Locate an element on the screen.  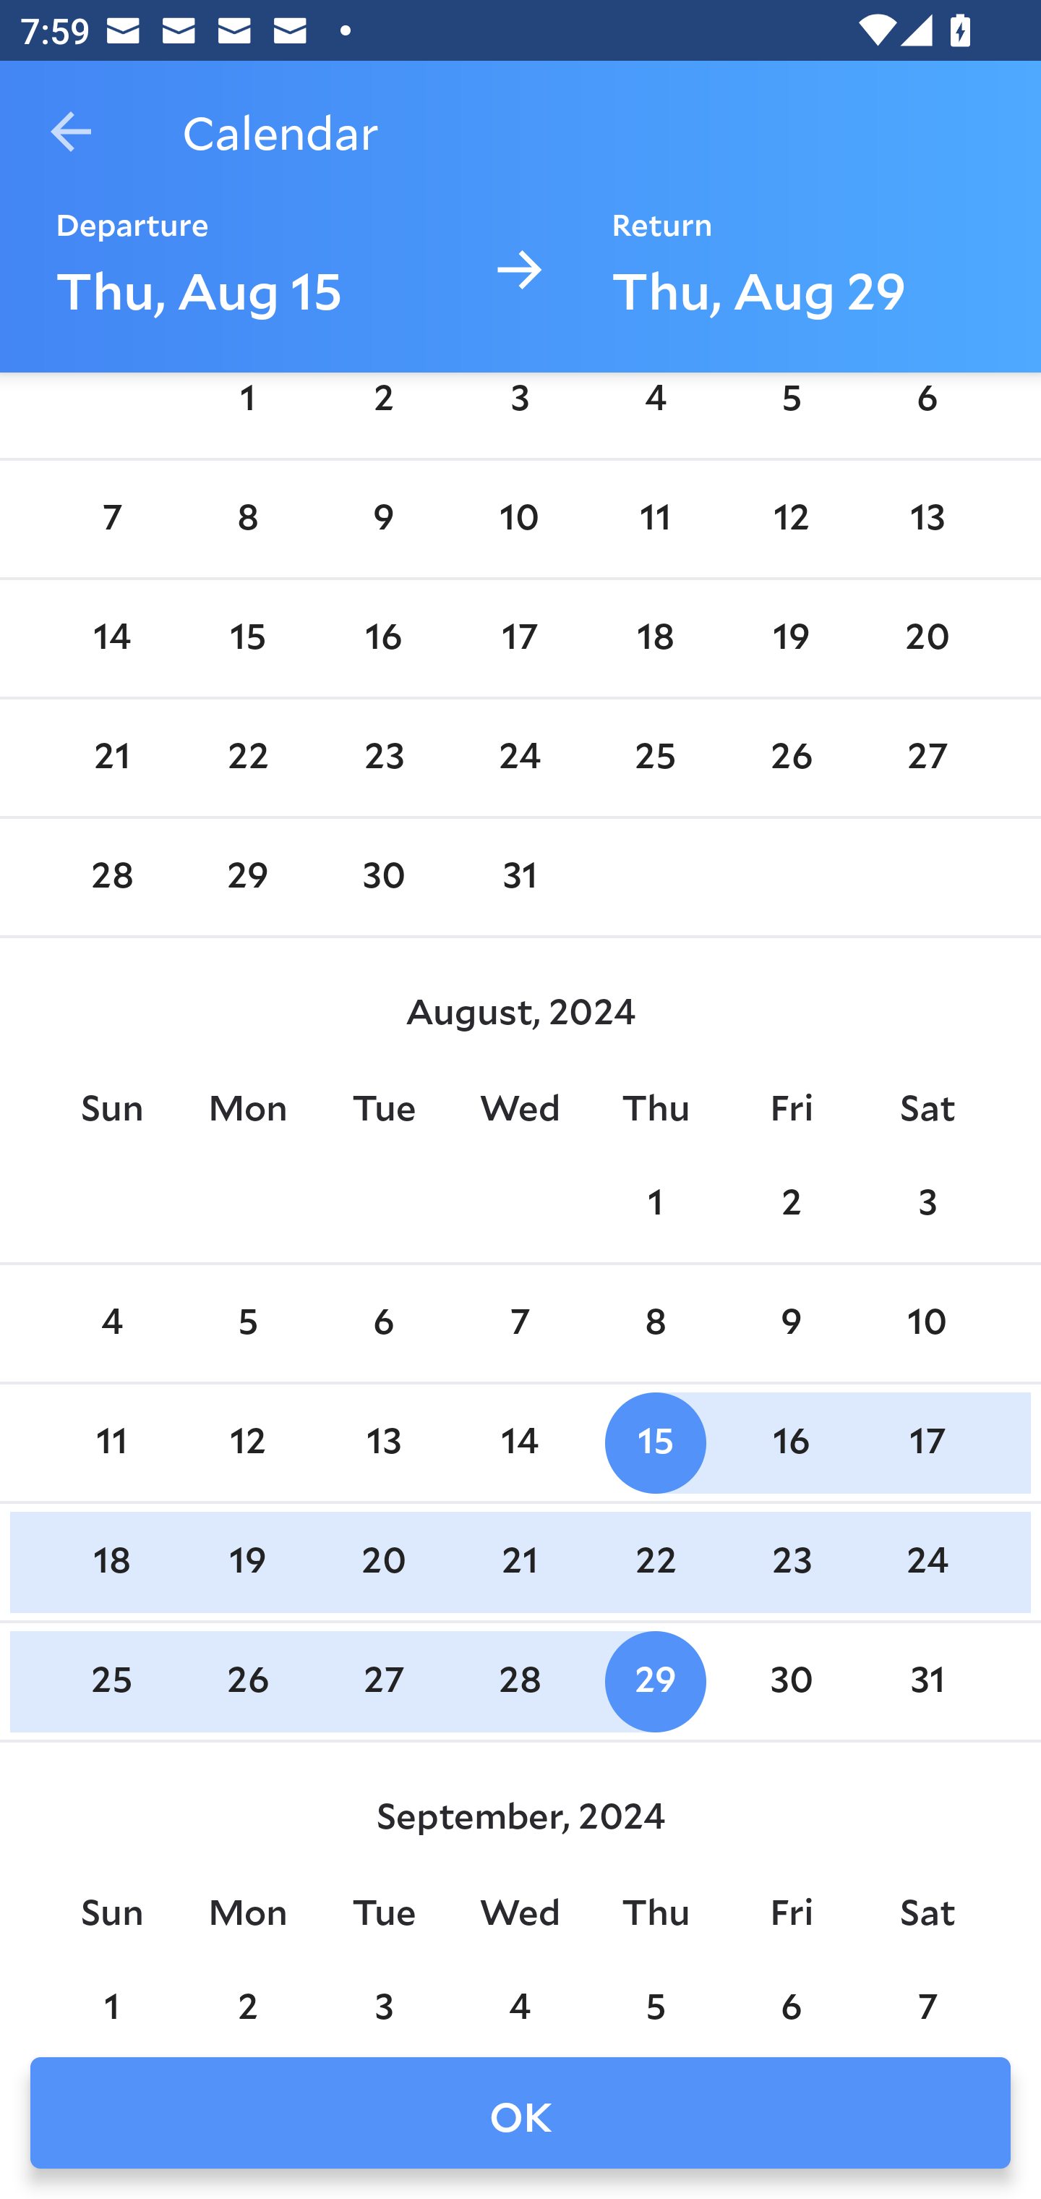
14 is located at coordinates (520, 1442).